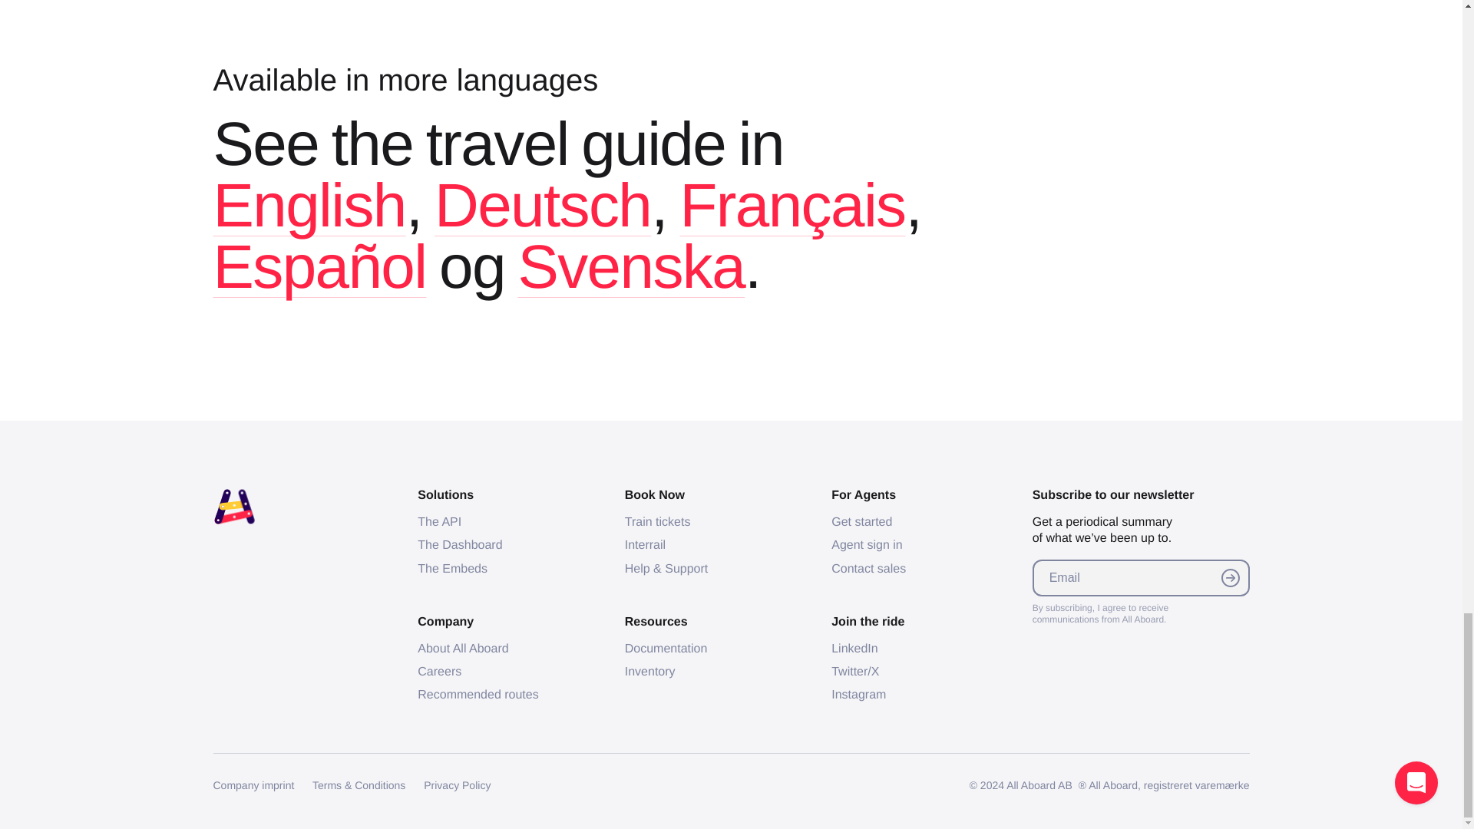 This screenshot has height=829, width=1474. Describe the element at coordinates (861, 522) in the screenshot. I see `Get started` at that location.